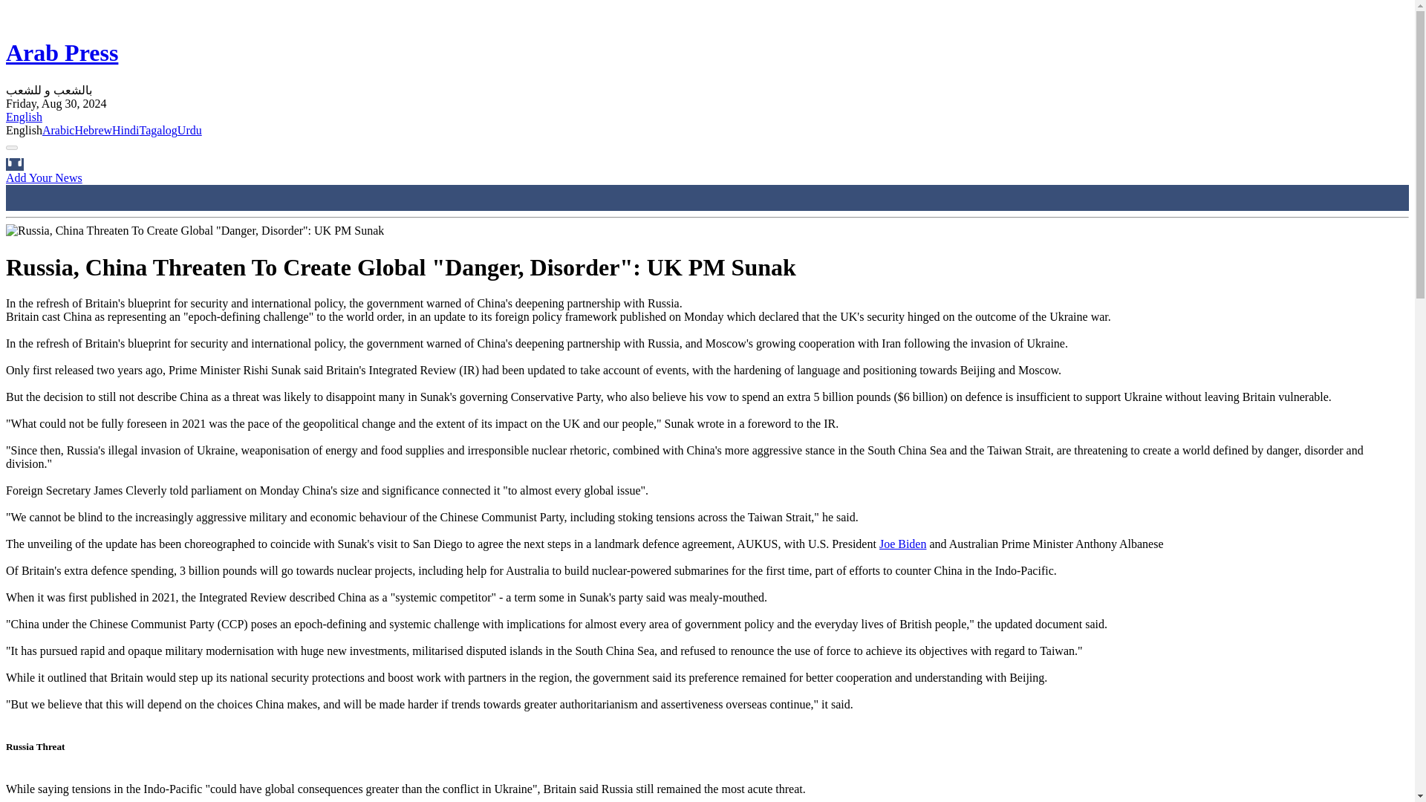 The image size is (1426, 802). I want to click on Arab Press, so click(62, 52).